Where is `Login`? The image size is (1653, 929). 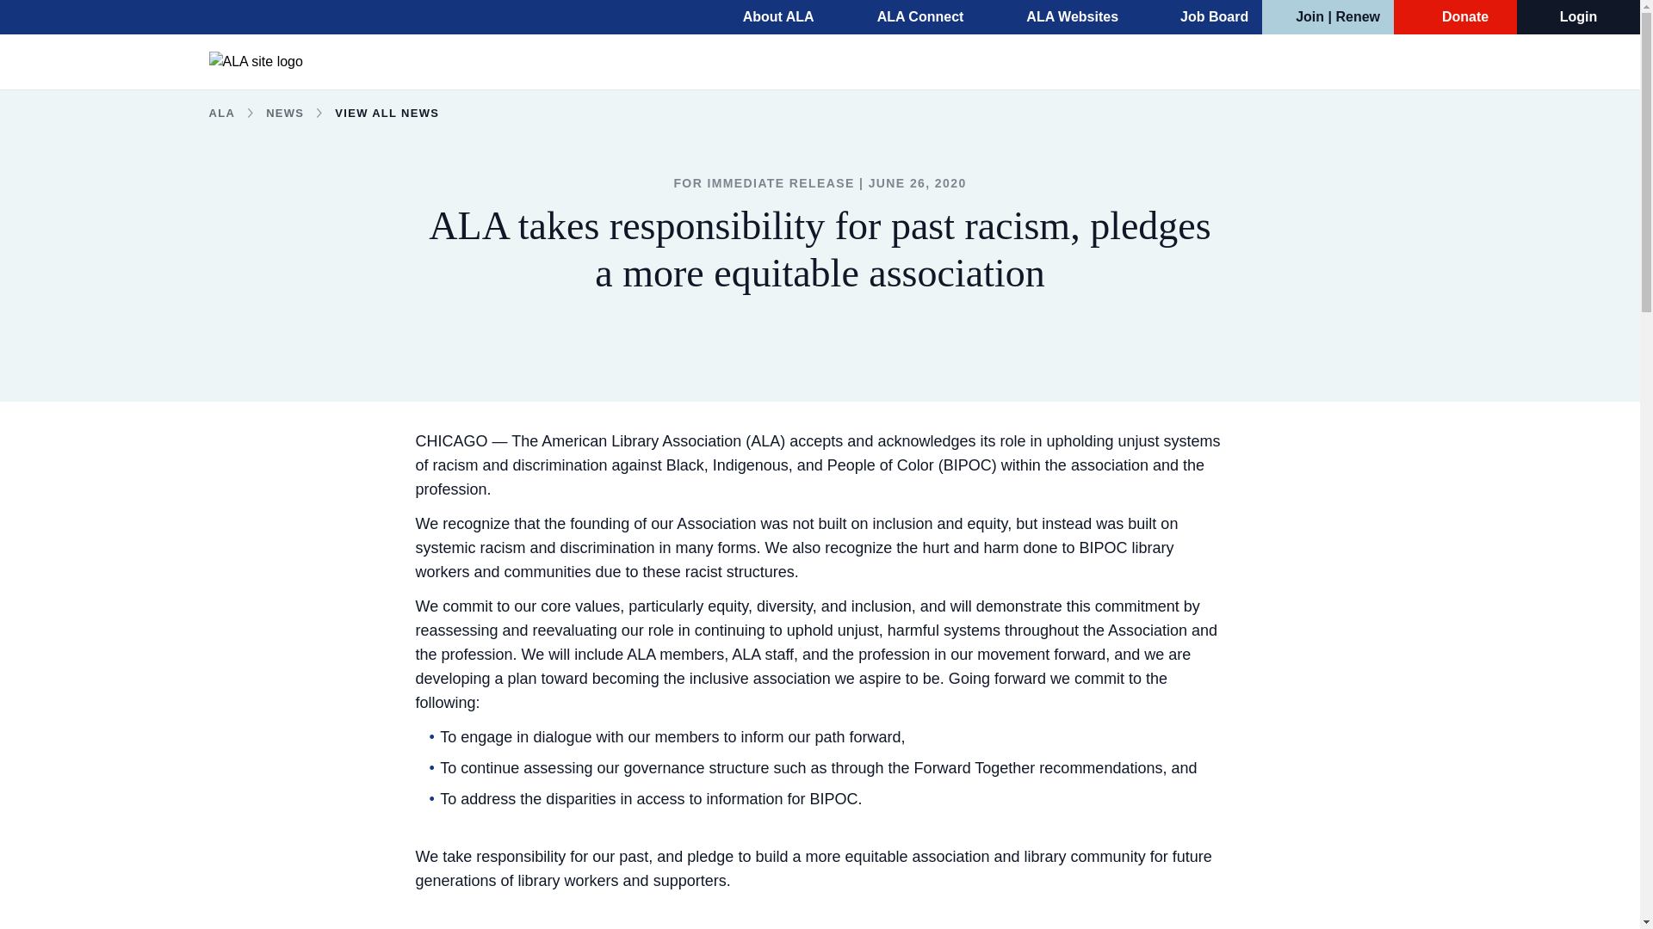 Login is located at coordinates (1579, 17).